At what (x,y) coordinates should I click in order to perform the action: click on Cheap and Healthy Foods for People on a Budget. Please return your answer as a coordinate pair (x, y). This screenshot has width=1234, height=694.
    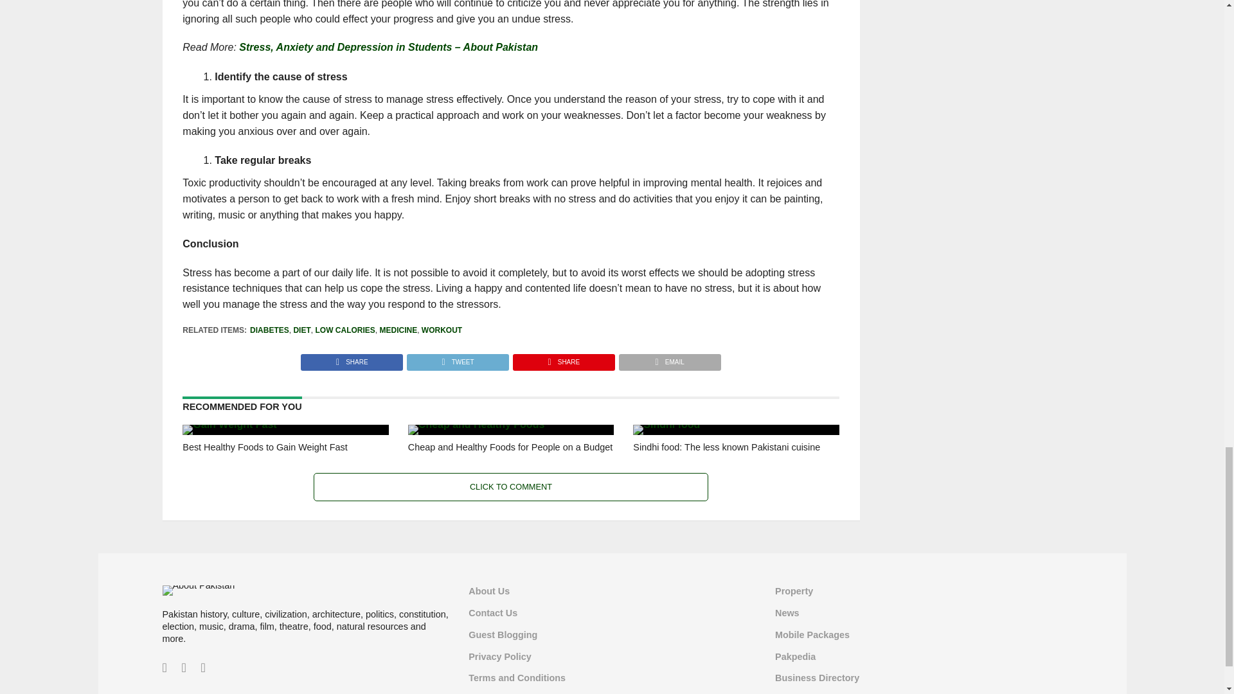
    Looking at the image, I should click on (476, 424).